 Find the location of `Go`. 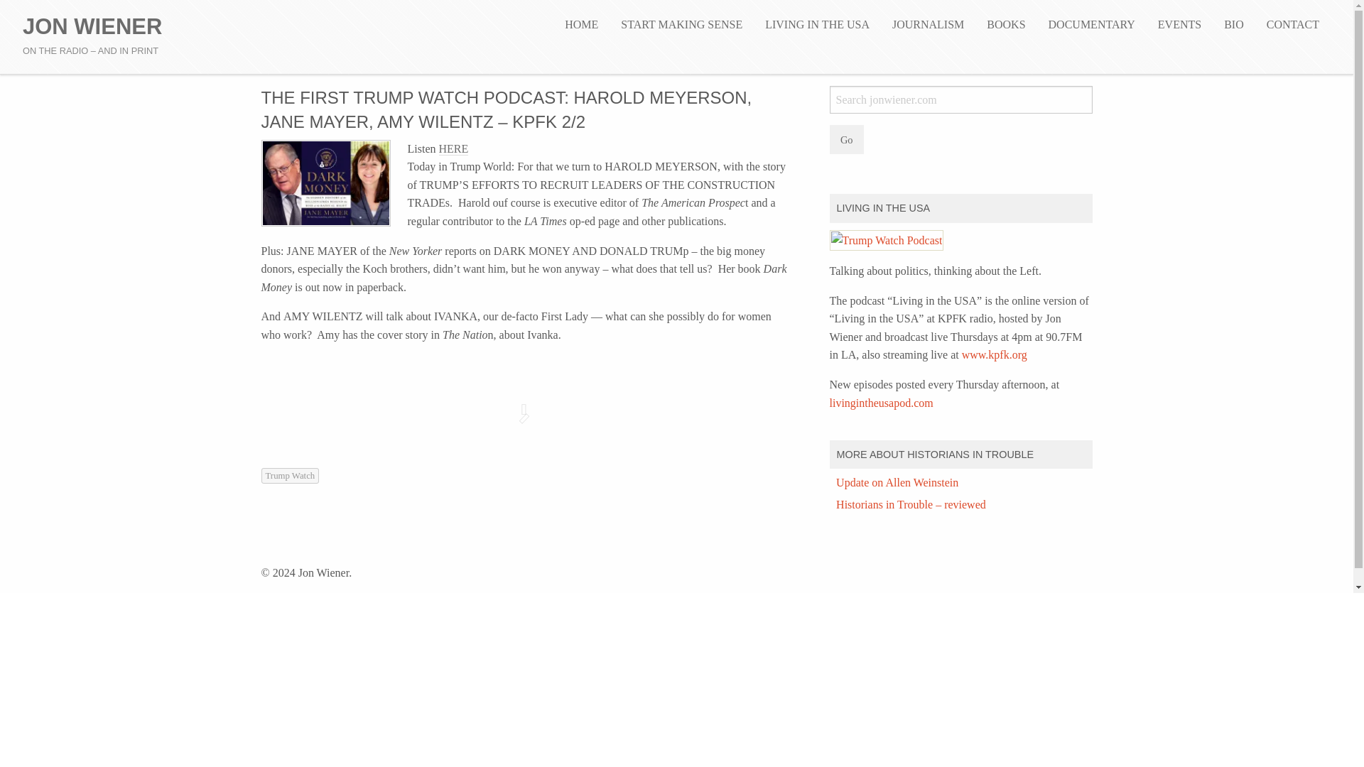

Go is located at coordinates (846, 139).